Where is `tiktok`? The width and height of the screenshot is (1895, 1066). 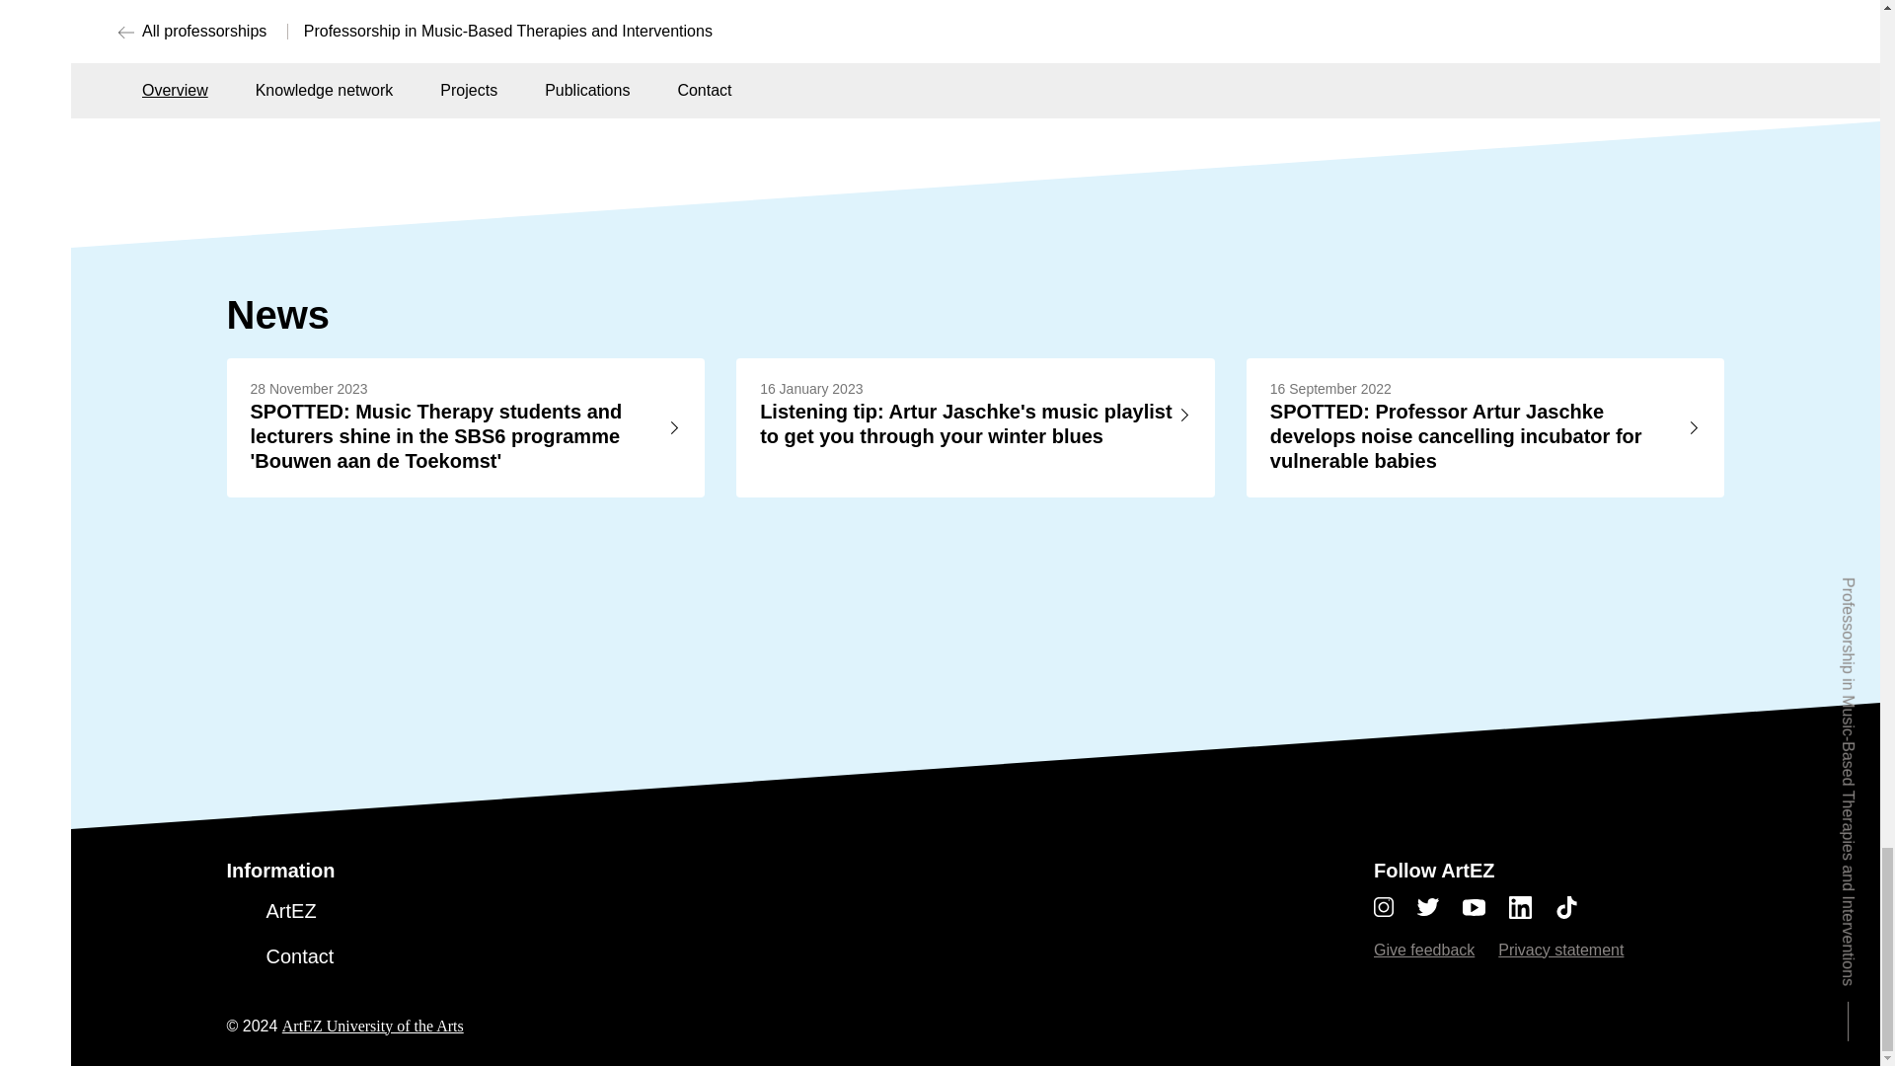 tiktok is located at coordinates (1567, 907).